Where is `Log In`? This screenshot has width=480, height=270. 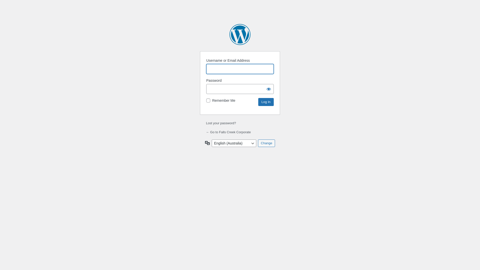 Log In is located at coordinates (266, 102).